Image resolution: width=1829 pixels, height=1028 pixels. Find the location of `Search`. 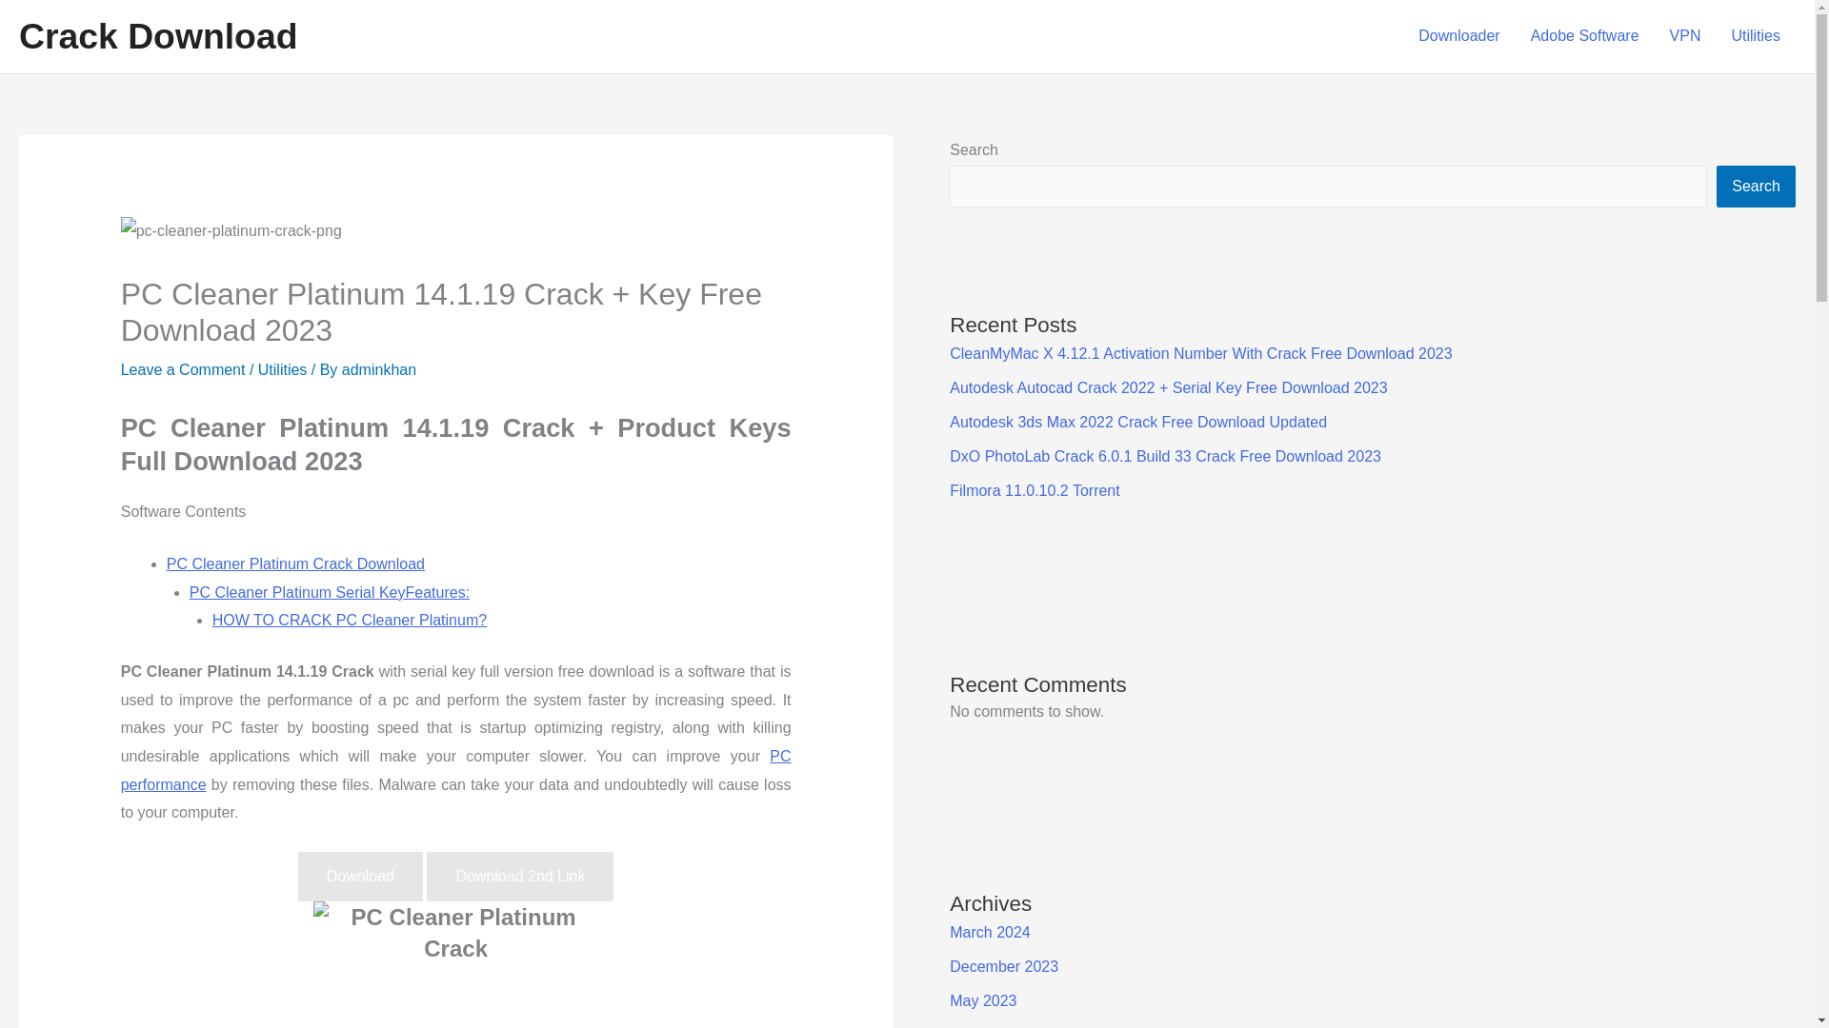

Search is located at coordinates (1757, 187).